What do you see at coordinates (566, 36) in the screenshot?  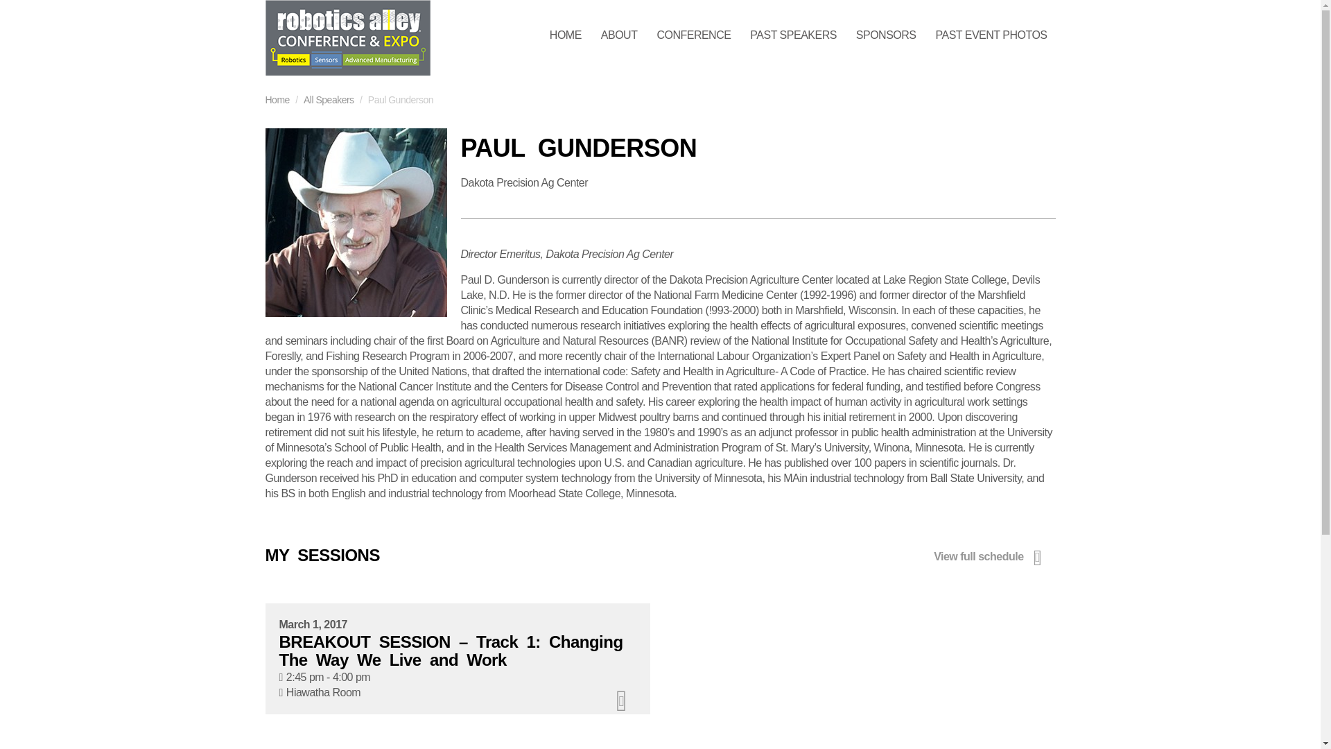 I see `HOME` at bounding box center [566, 36].